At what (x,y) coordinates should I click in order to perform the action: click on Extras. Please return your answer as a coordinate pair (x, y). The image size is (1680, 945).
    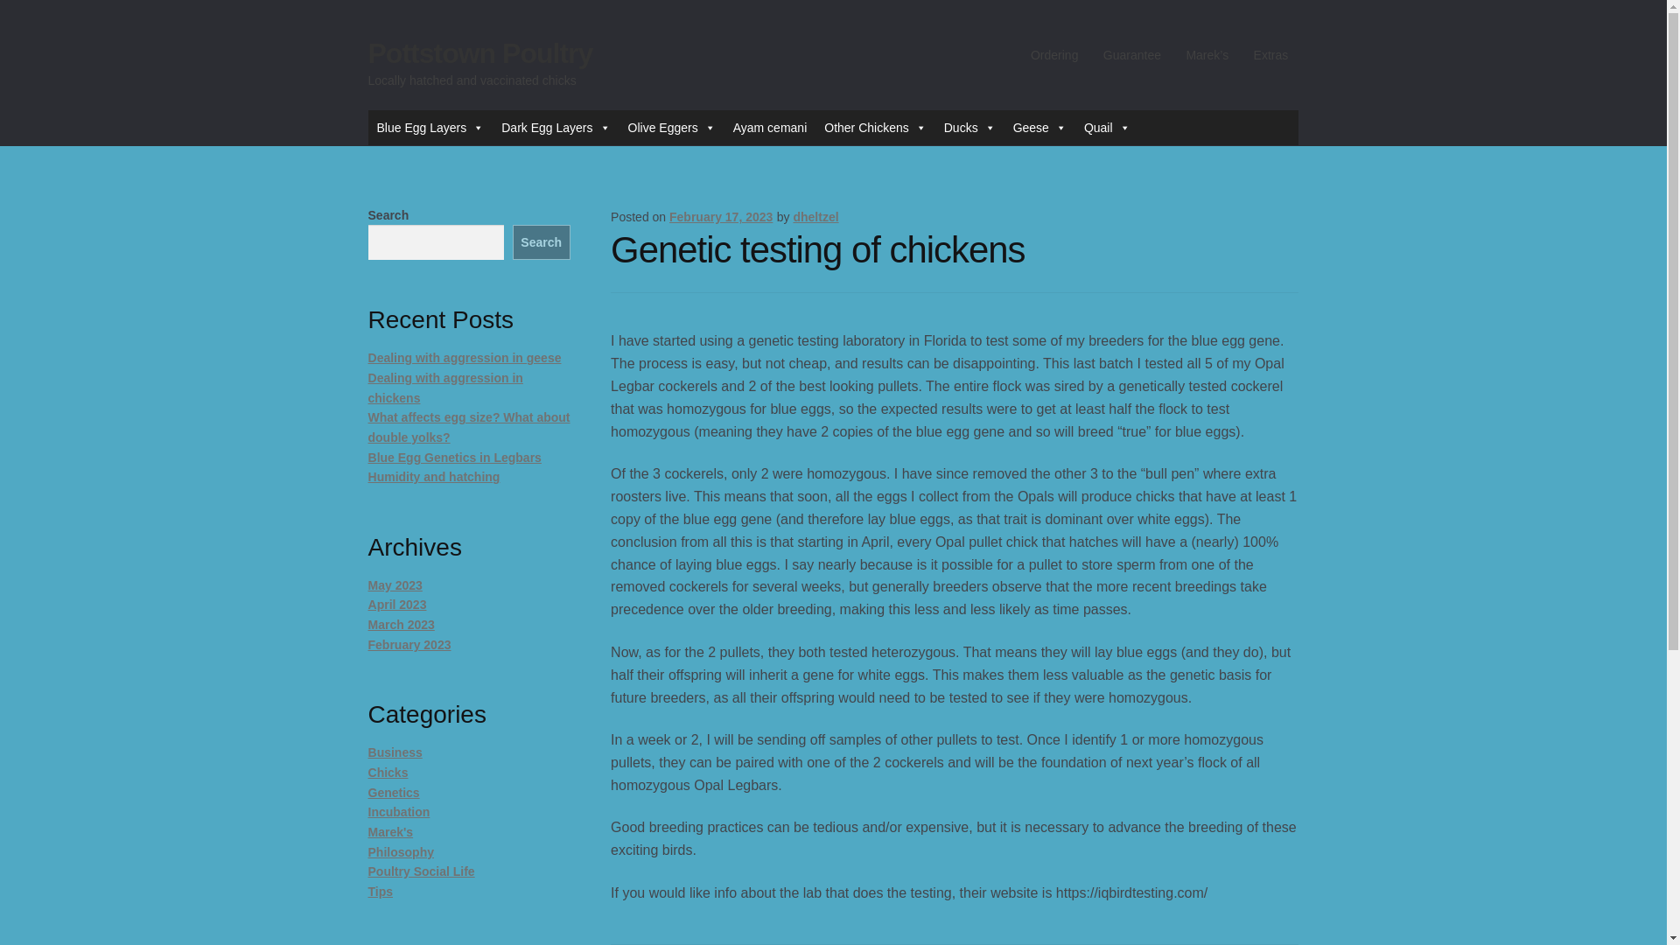
    Looking at the image, I should click on (1270, 55).